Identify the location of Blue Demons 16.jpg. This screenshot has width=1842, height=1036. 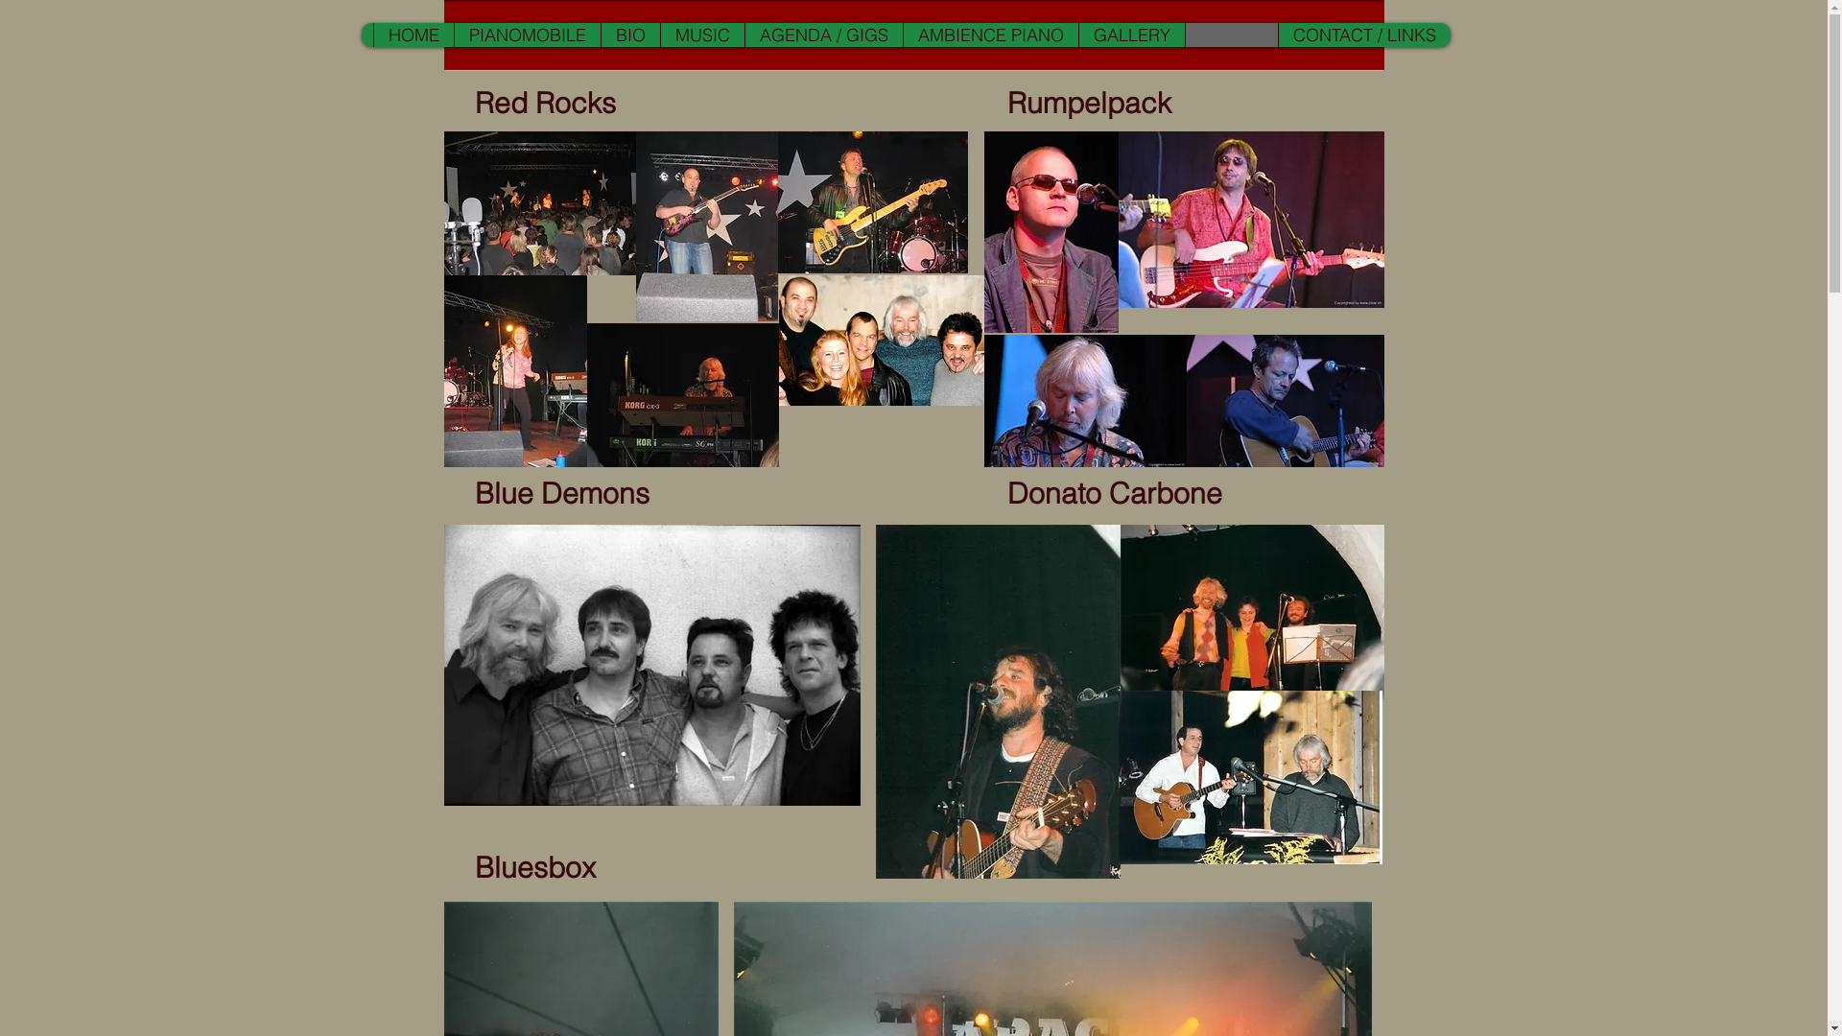
(651, 666).